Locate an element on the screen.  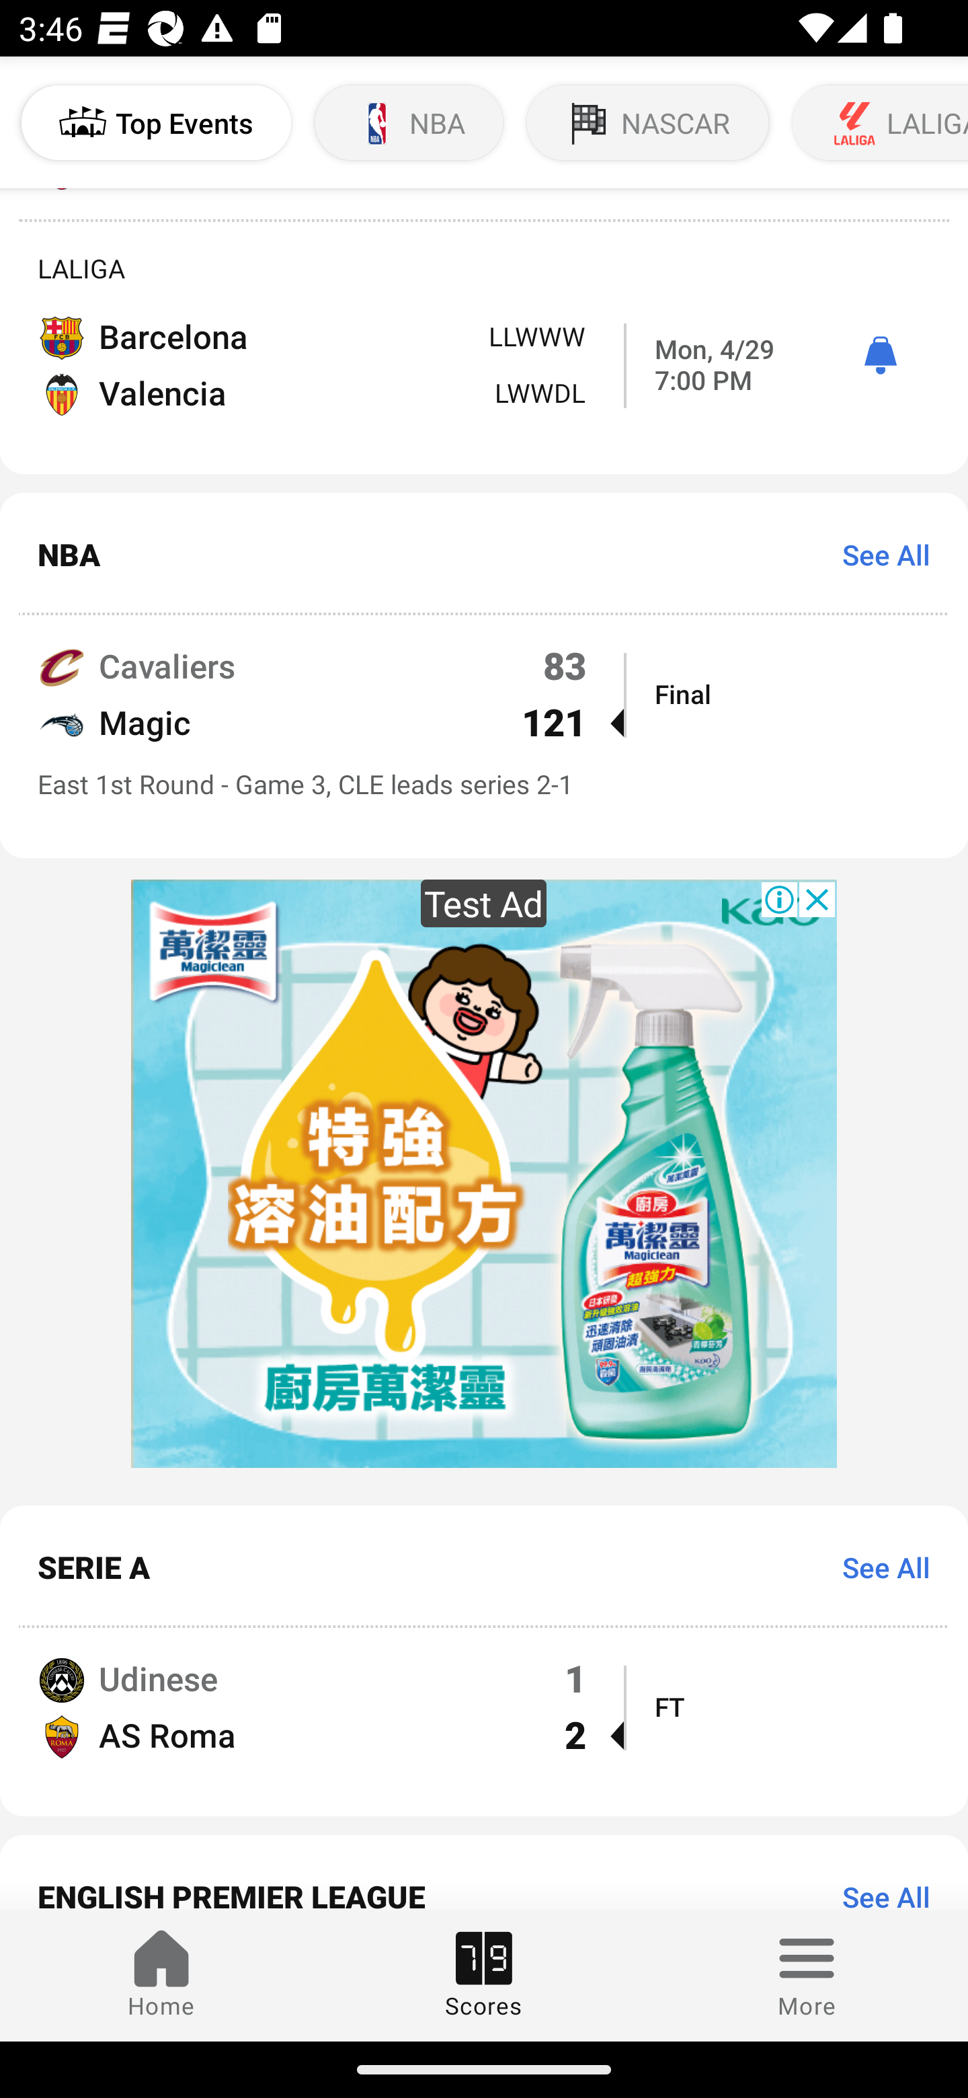
LALIGA is located at coordinates (878, 122).